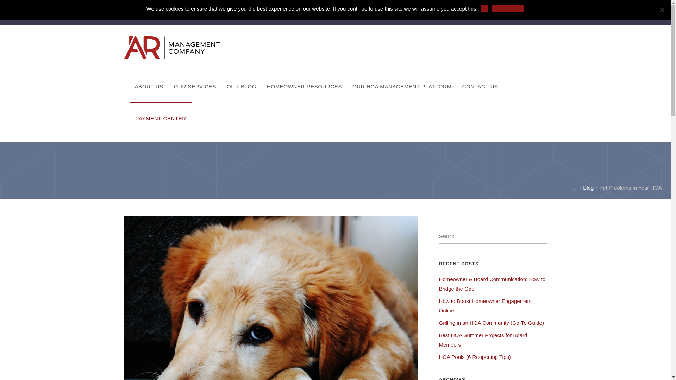  Describe the element at coordinates (588, 188) in the screenshot. I see `Blog` at that location.